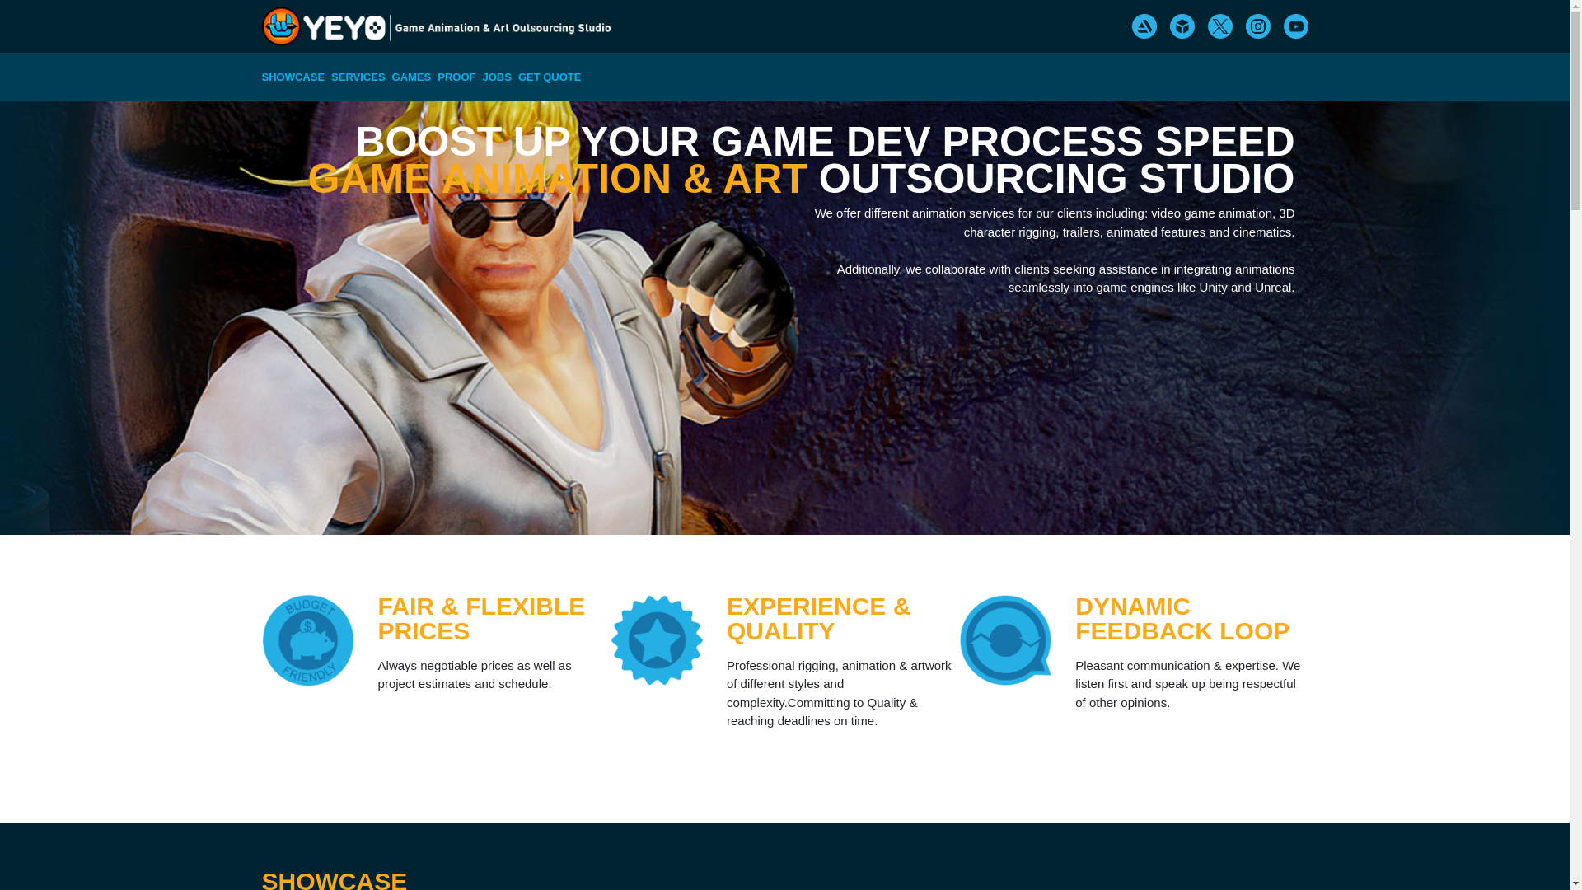  Describe the element at coordinates (358, 77) in the screenshot. I see `SERVICES` at that location.